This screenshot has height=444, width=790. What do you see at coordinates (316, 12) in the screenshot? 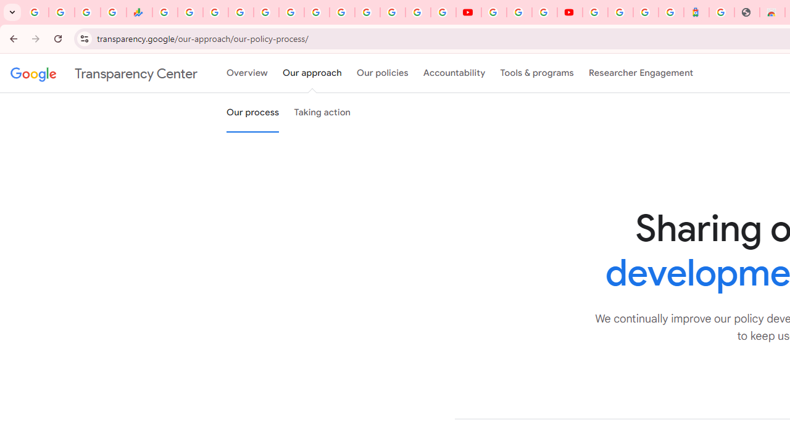
I see `Android TV Policies and Guidelines - Transparency Center` at bounding box center [316, 12].